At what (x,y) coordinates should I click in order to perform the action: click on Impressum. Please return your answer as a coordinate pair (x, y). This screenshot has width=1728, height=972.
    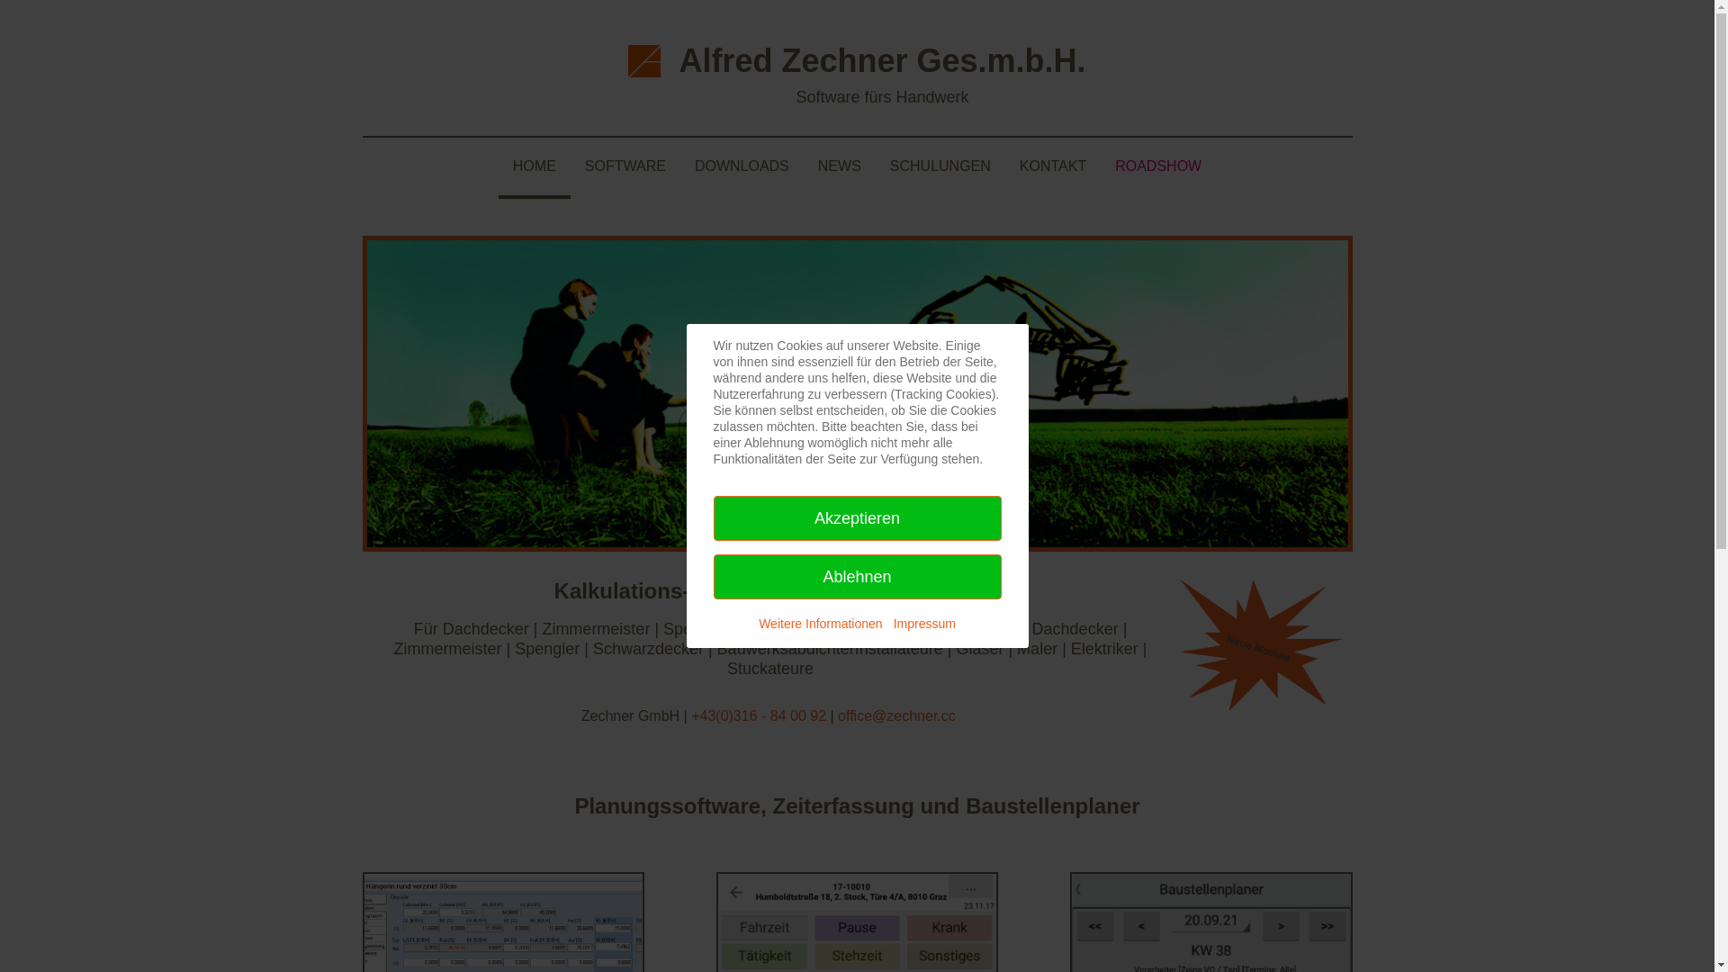
    Looking at the image, I should click on (925, 624).